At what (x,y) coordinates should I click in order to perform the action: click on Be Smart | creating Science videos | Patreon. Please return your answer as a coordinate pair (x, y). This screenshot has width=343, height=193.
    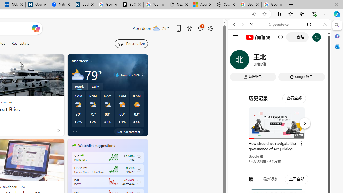
    Looking at the image, I should click on (132, 5).